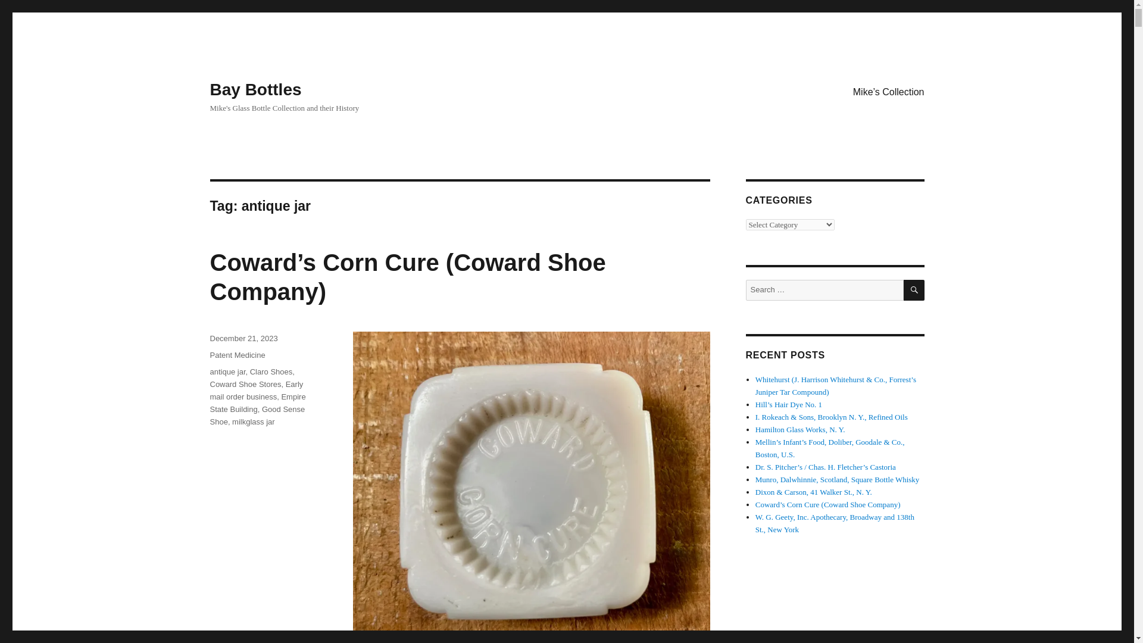  What do you see at coordinates (243, 338) in the screenshot?
I see `December 21, 2023` at bounding box center [243, 338].